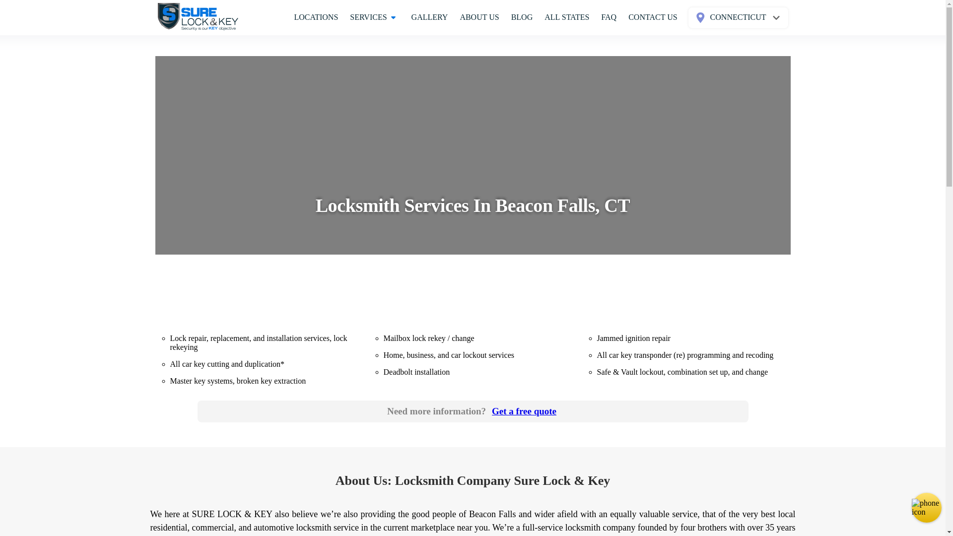 Image resolution: width=953 pixels, height=536 pixels. I want to click on GALLERY, so click(430, 17).